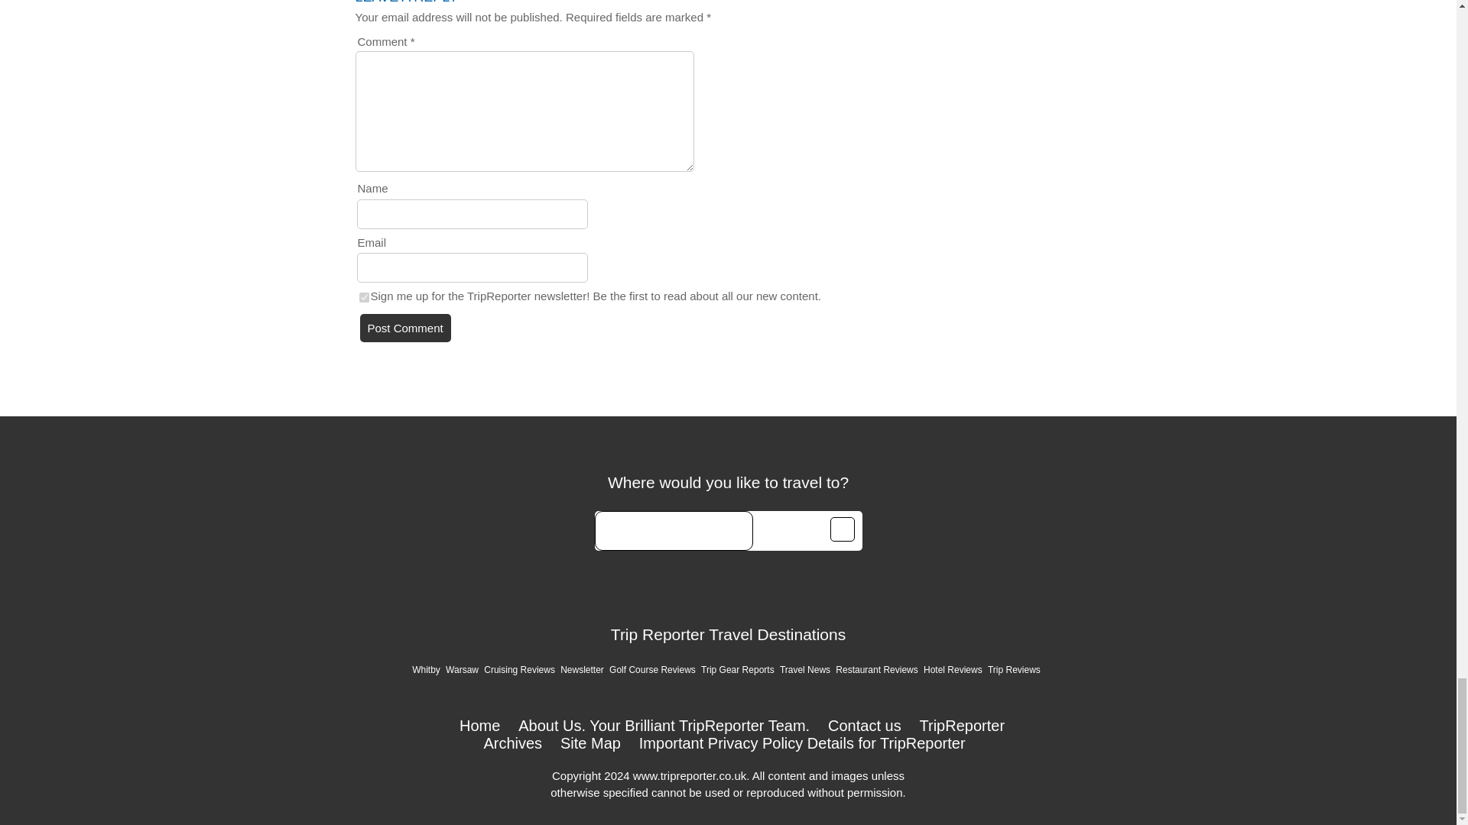 This screenshot has height=825, width=1468. Describe the element at coordinates (405, 328) in the screenshot. I see `Post Comment` at that location.